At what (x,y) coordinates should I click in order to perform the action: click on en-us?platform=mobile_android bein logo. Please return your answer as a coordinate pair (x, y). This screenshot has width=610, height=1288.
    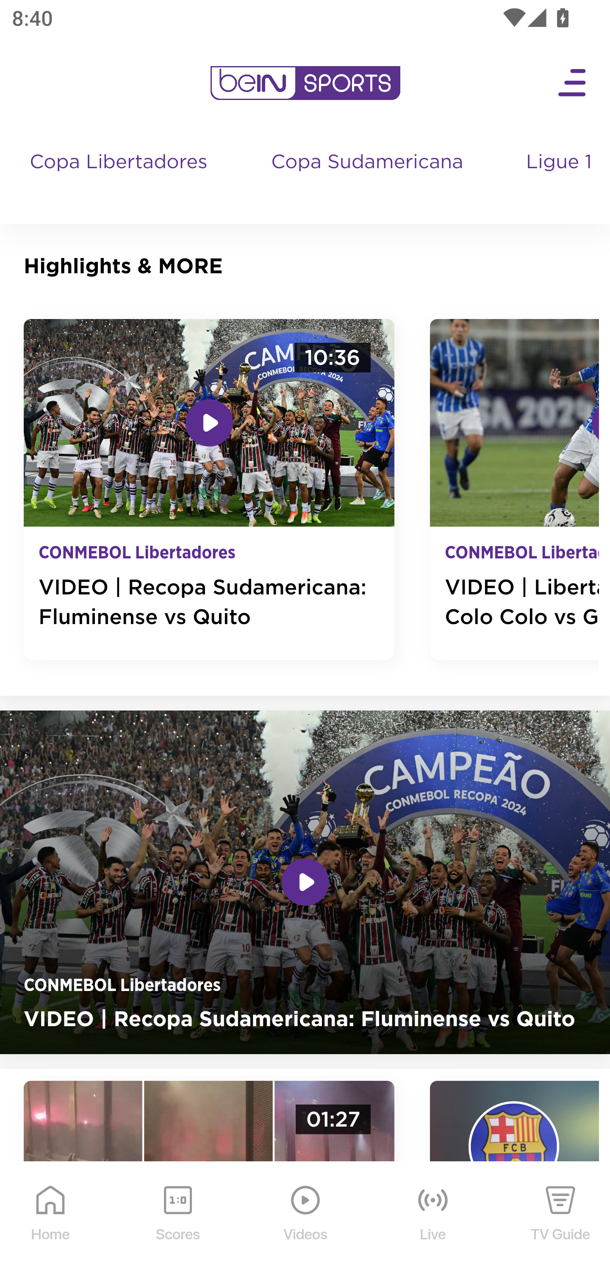
    Looking at the image, I should click on (305, 83).